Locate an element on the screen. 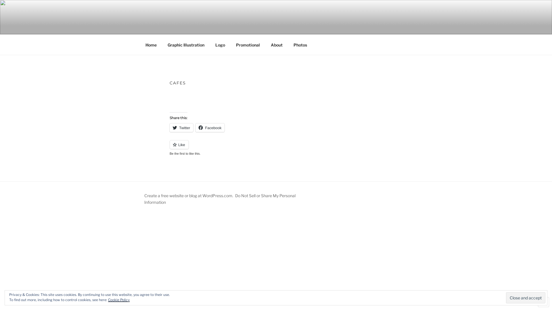  Logo is located at coordinates (220, 45).